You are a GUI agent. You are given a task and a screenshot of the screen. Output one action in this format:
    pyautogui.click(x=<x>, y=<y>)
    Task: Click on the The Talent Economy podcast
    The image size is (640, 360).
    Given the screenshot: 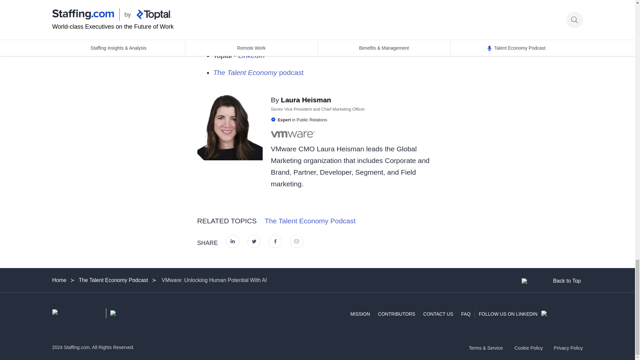 What is the action you would take?
    pyautogui.click(x=258, y=72)
    